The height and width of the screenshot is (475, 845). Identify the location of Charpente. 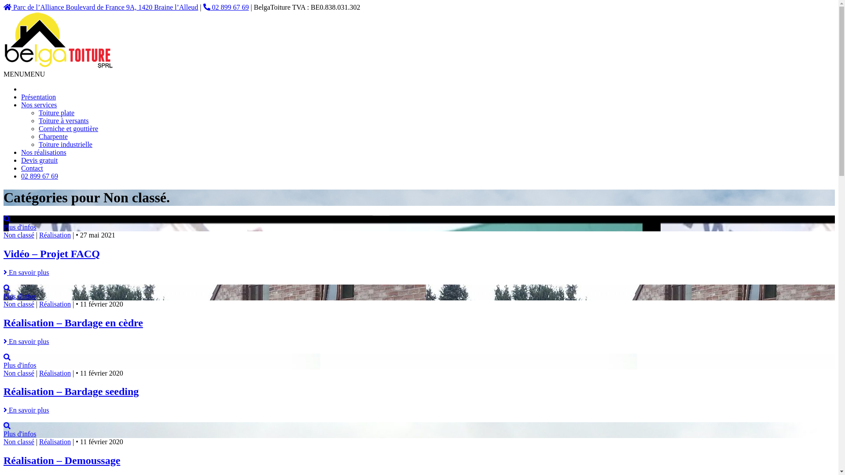
(53, 136).